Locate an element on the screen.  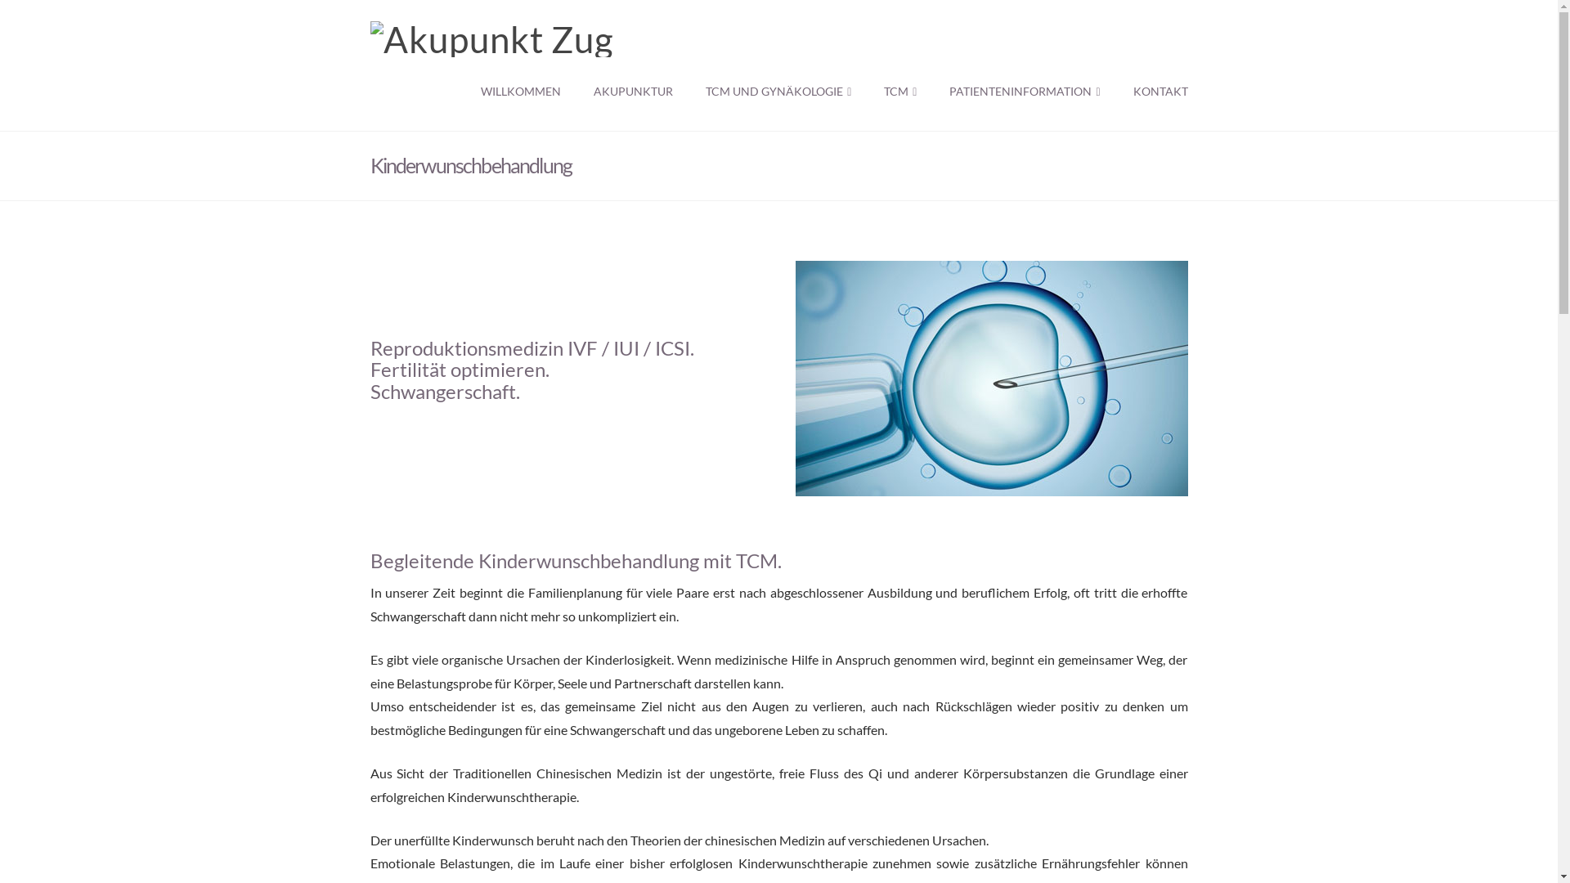
WILLKOMMEN is located at coordinates (521, 94).